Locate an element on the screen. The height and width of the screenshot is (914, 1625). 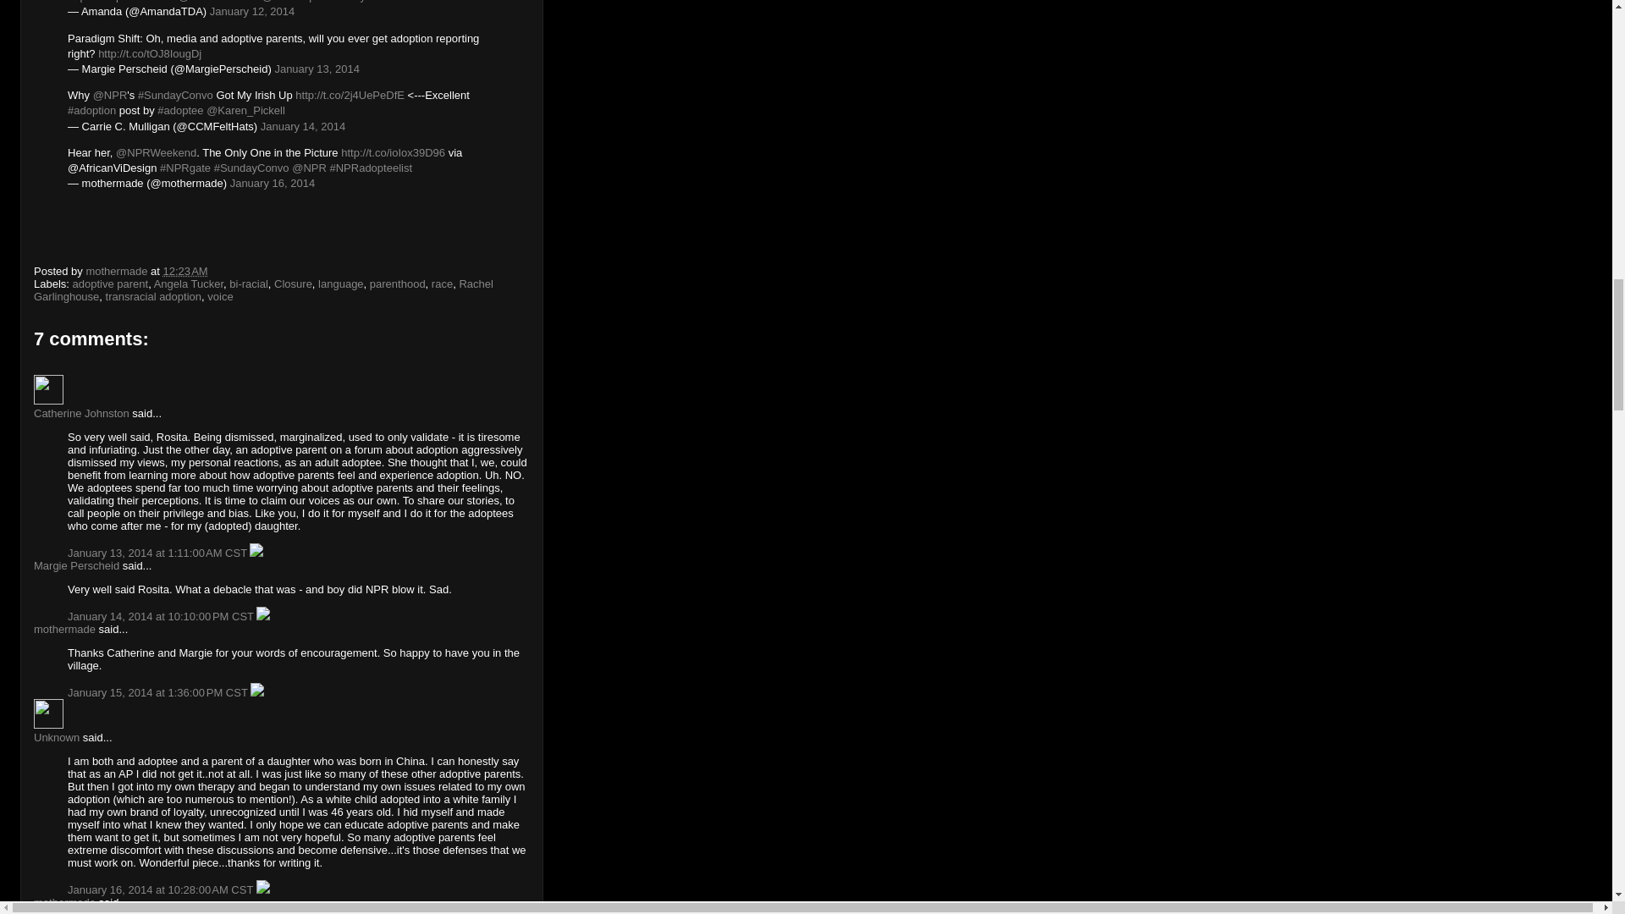
Delete Comment is located at coordinates (256, 692).